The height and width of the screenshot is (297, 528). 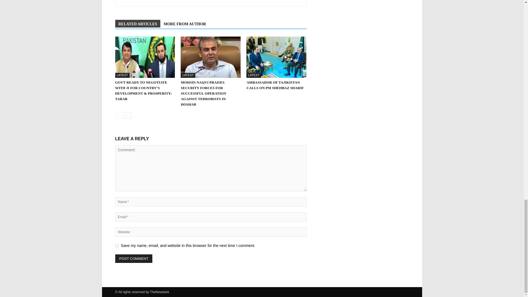 I want to click on Post Comment, so click(x=134, y=258).